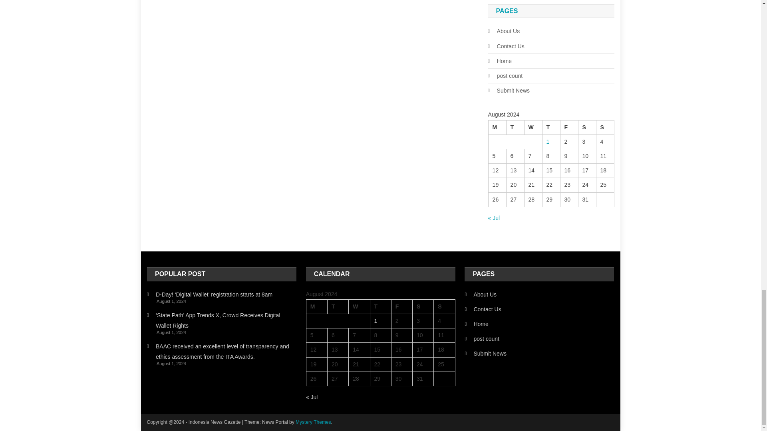 The width and height of the screenshot is (767, 431). I want to click on Monday, so click(316, 306).